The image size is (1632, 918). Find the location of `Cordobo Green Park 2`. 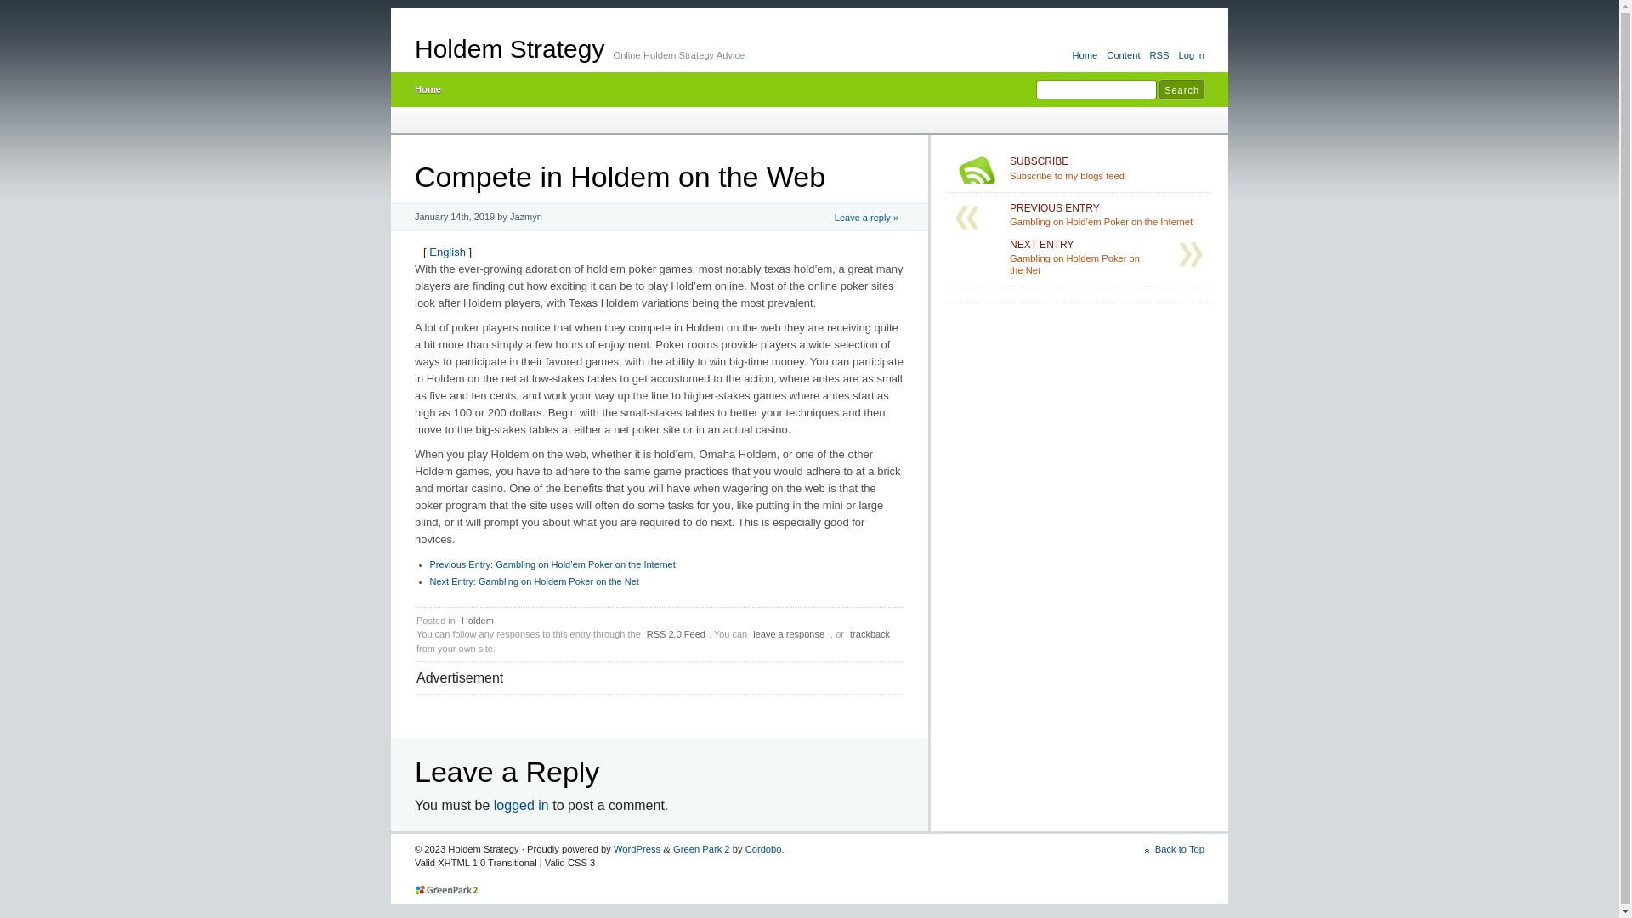

Cordobo Green Park 2 is located at coordinates (447, 890).